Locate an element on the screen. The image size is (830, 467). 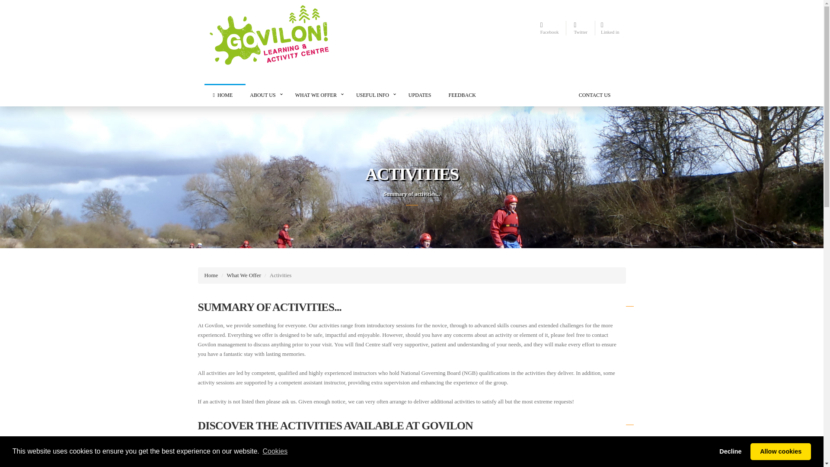
CONTACT US is located at coordinates (595, 95).